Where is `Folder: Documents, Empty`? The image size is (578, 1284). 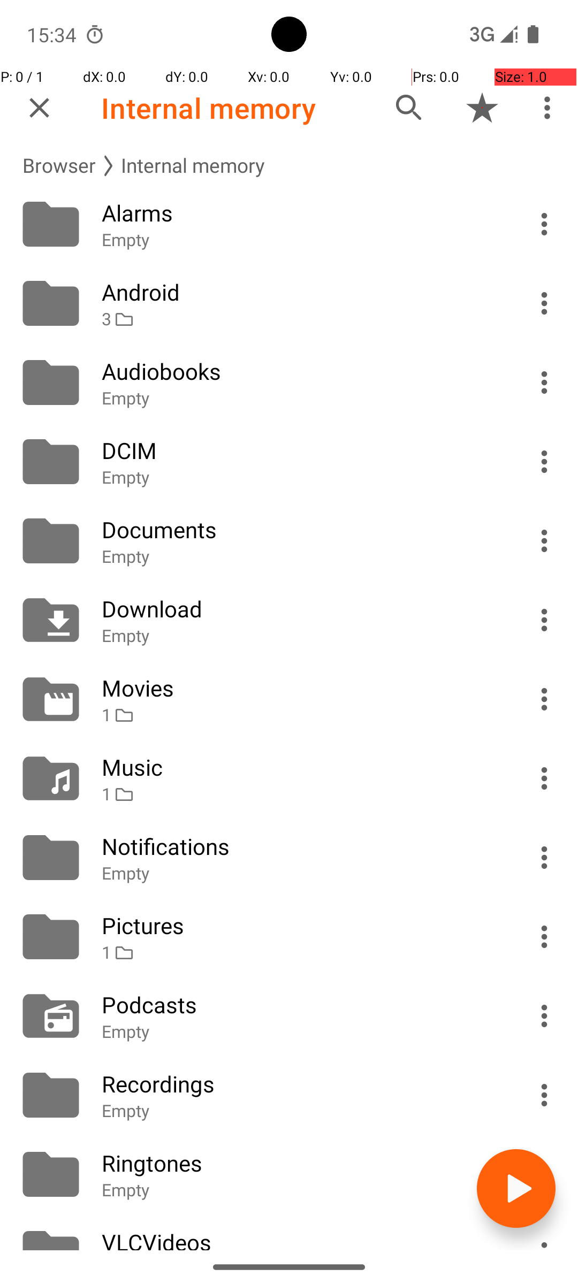
Folder: Documents, Empty is located at coordinates (289, 541).